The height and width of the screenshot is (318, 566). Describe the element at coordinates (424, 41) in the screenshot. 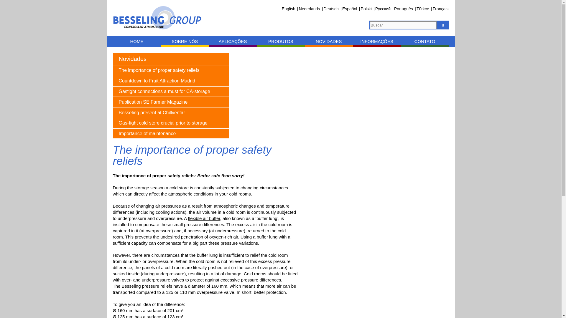

I see `CONTATO` at that location.